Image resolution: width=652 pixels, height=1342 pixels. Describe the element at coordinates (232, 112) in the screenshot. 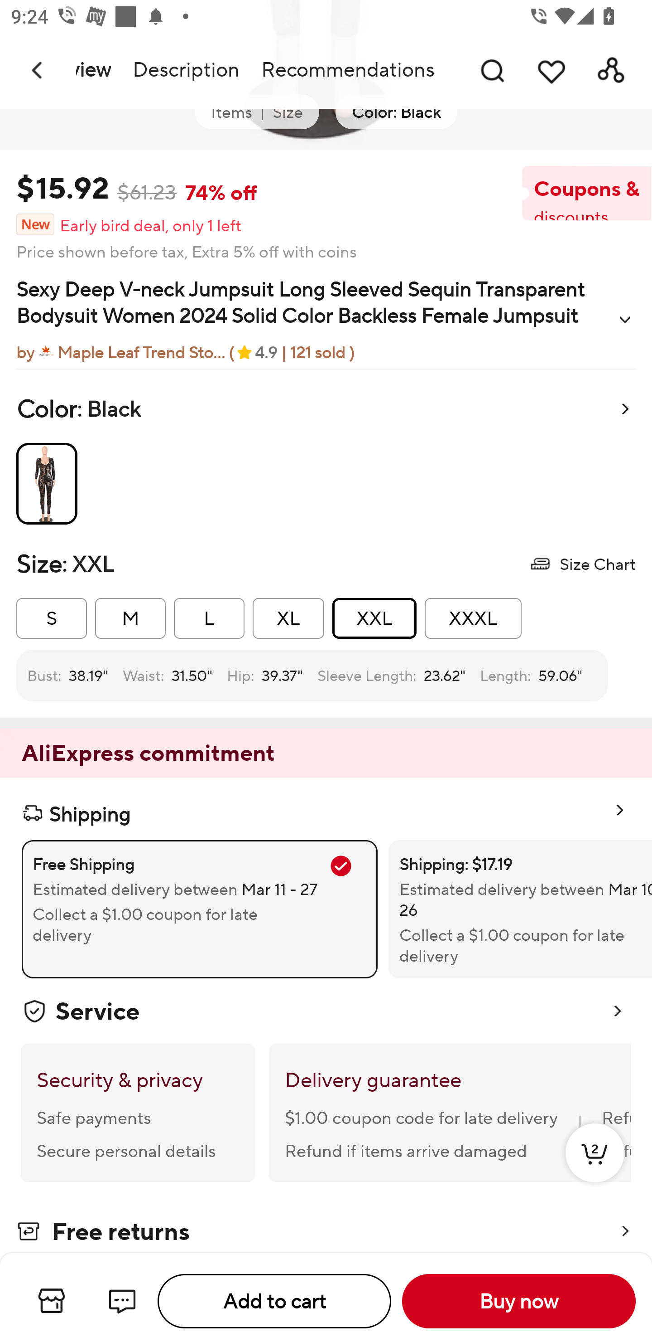

I see `Items` at that location.